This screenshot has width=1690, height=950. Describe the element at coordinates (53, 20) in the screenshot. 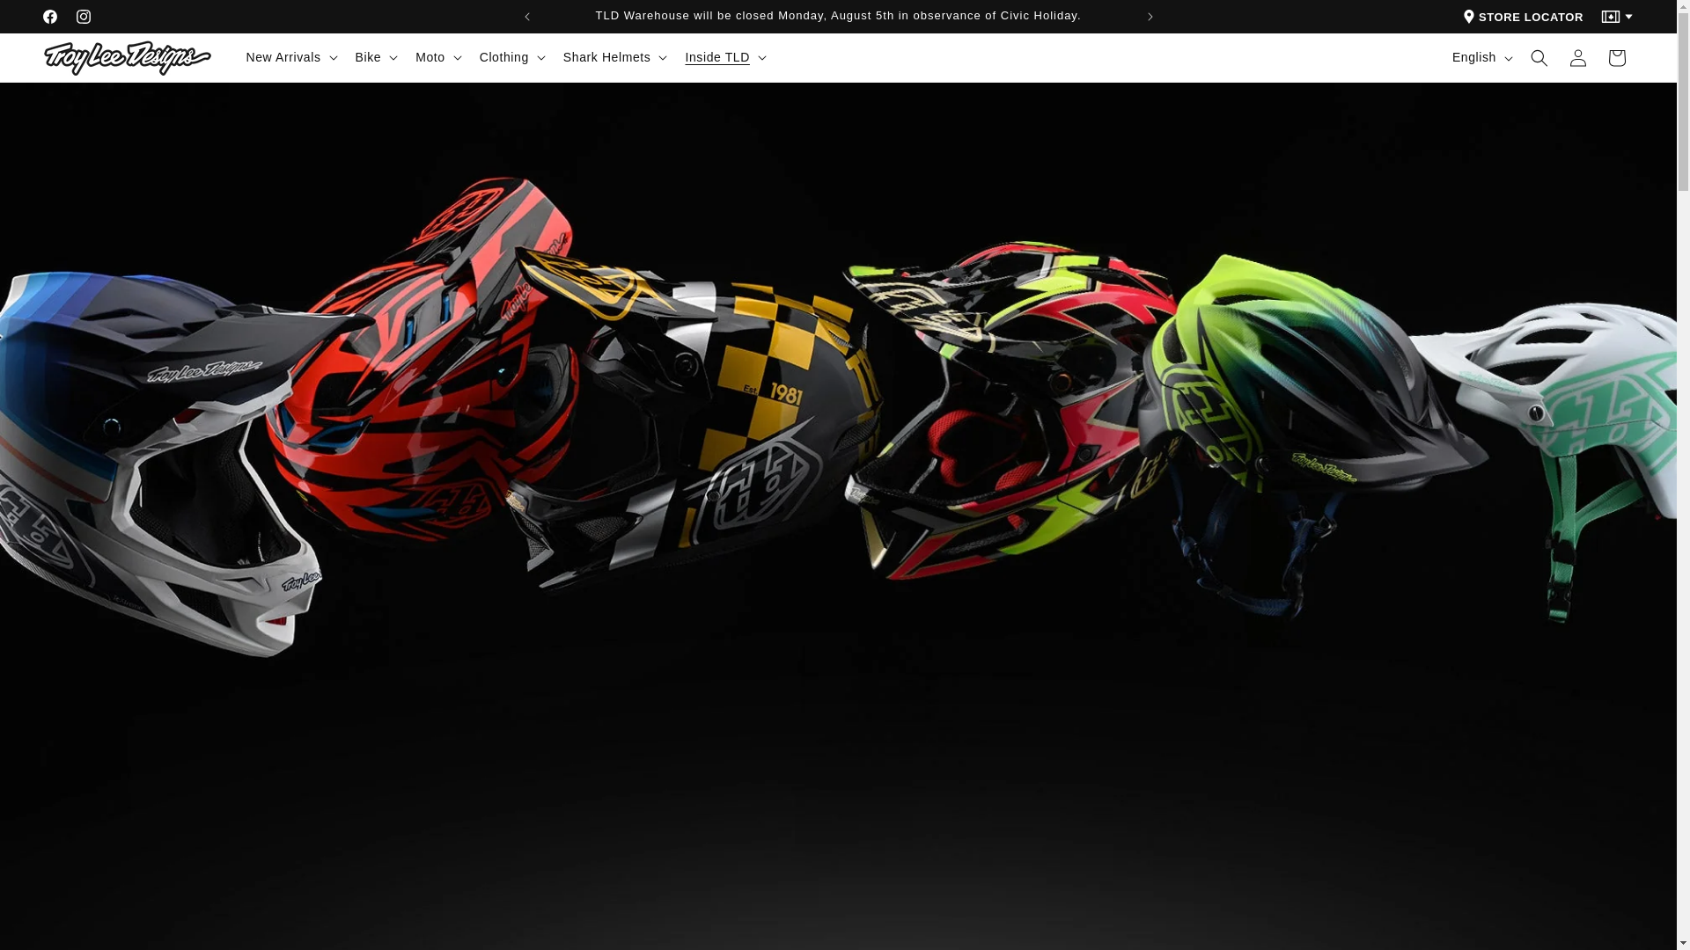

I see `Skip to content` at that location.